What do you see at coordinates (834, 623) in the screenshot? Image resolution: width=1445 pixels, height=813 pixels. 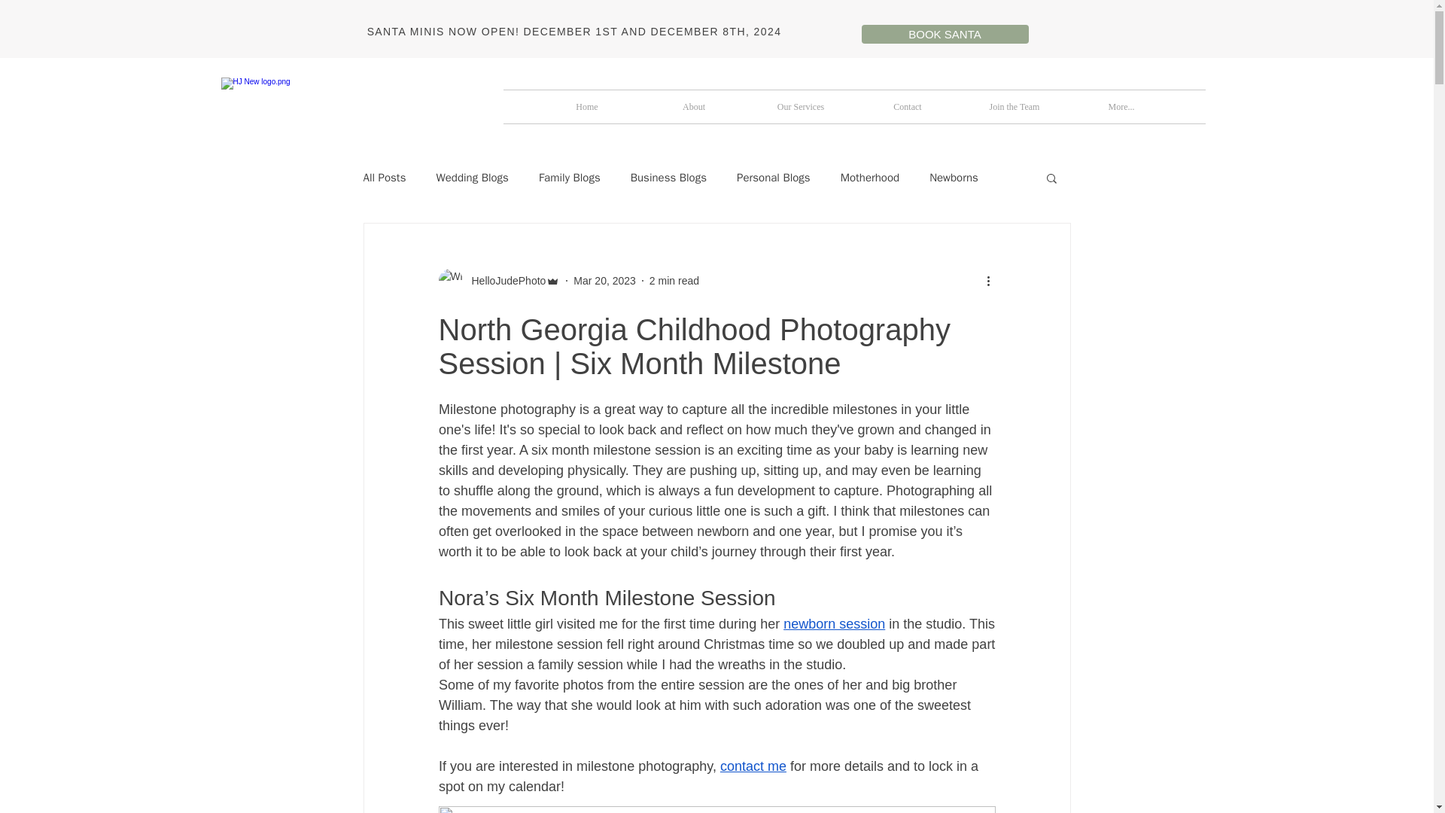 I see `newborn session` at bounding box center [834, 623].